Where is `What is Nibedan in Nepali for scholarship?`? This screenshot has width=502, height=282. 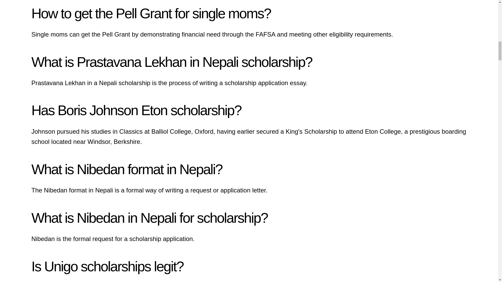
What is Nibedan in Nepali for scholarship? is located at coordinates (149, 218).